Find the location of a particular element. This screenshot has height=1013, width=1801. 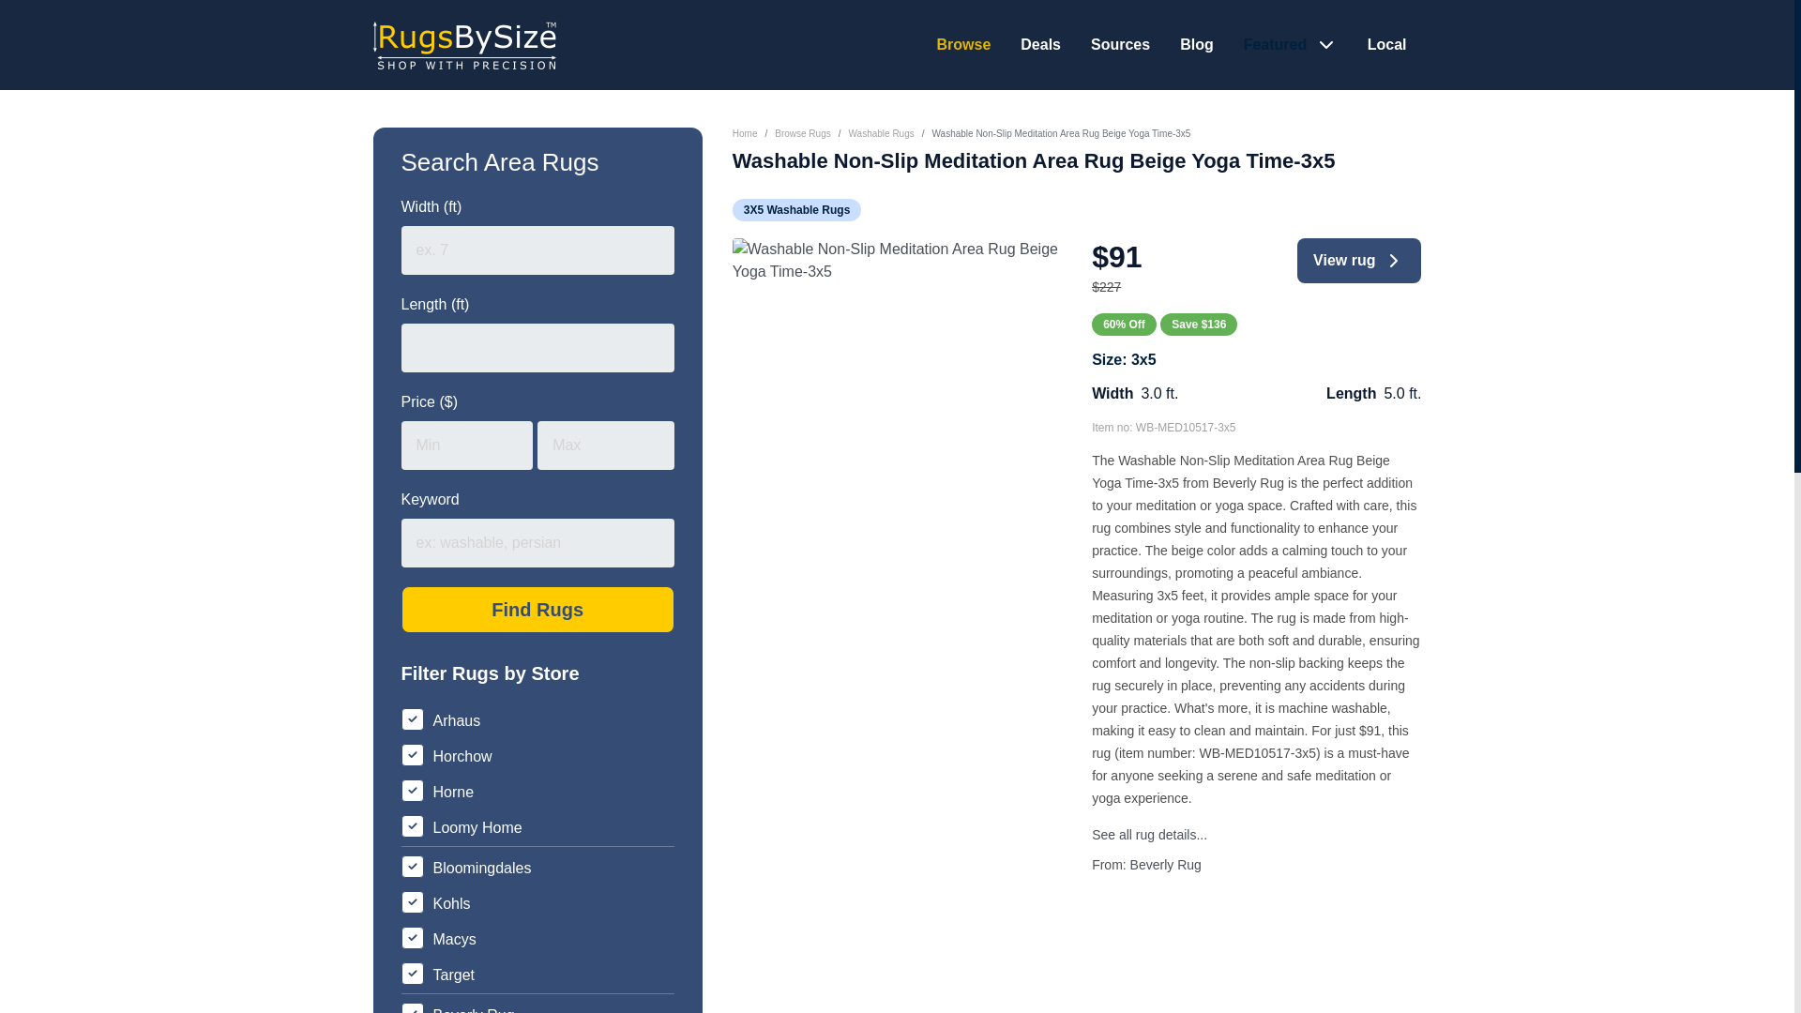

Browse Rugs is located at coordinates (802, 133).